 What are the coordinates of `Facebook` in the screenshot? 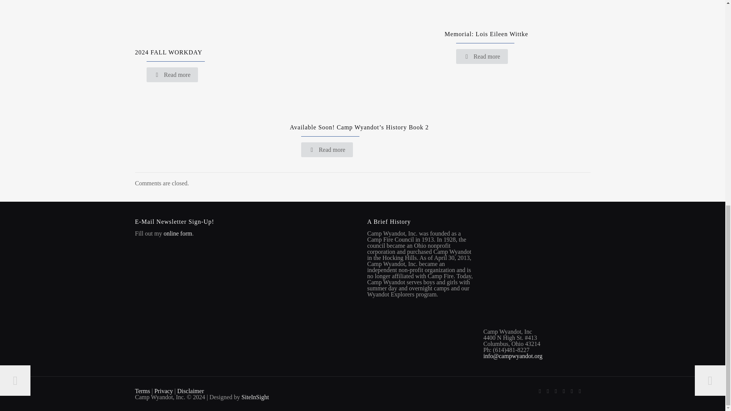 It's located at (539, 391).